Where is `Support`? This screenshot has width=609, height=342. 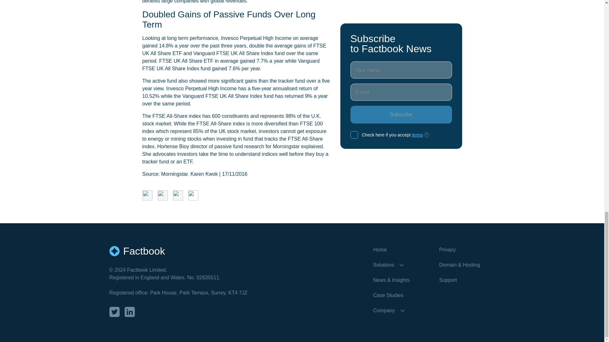
Support is located at coordinates (467, 280).